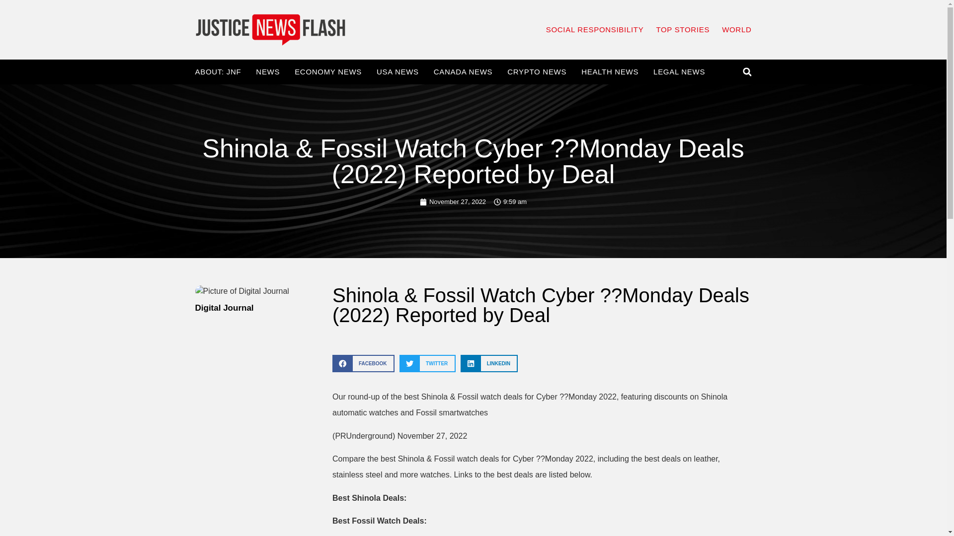 Image resolution: width=954 pixels, height=536 pixels. What do you see at coordinates (328, 72) in the screenshot?
I see `ECONOMY NEWS` at bounding box center [328, 72].